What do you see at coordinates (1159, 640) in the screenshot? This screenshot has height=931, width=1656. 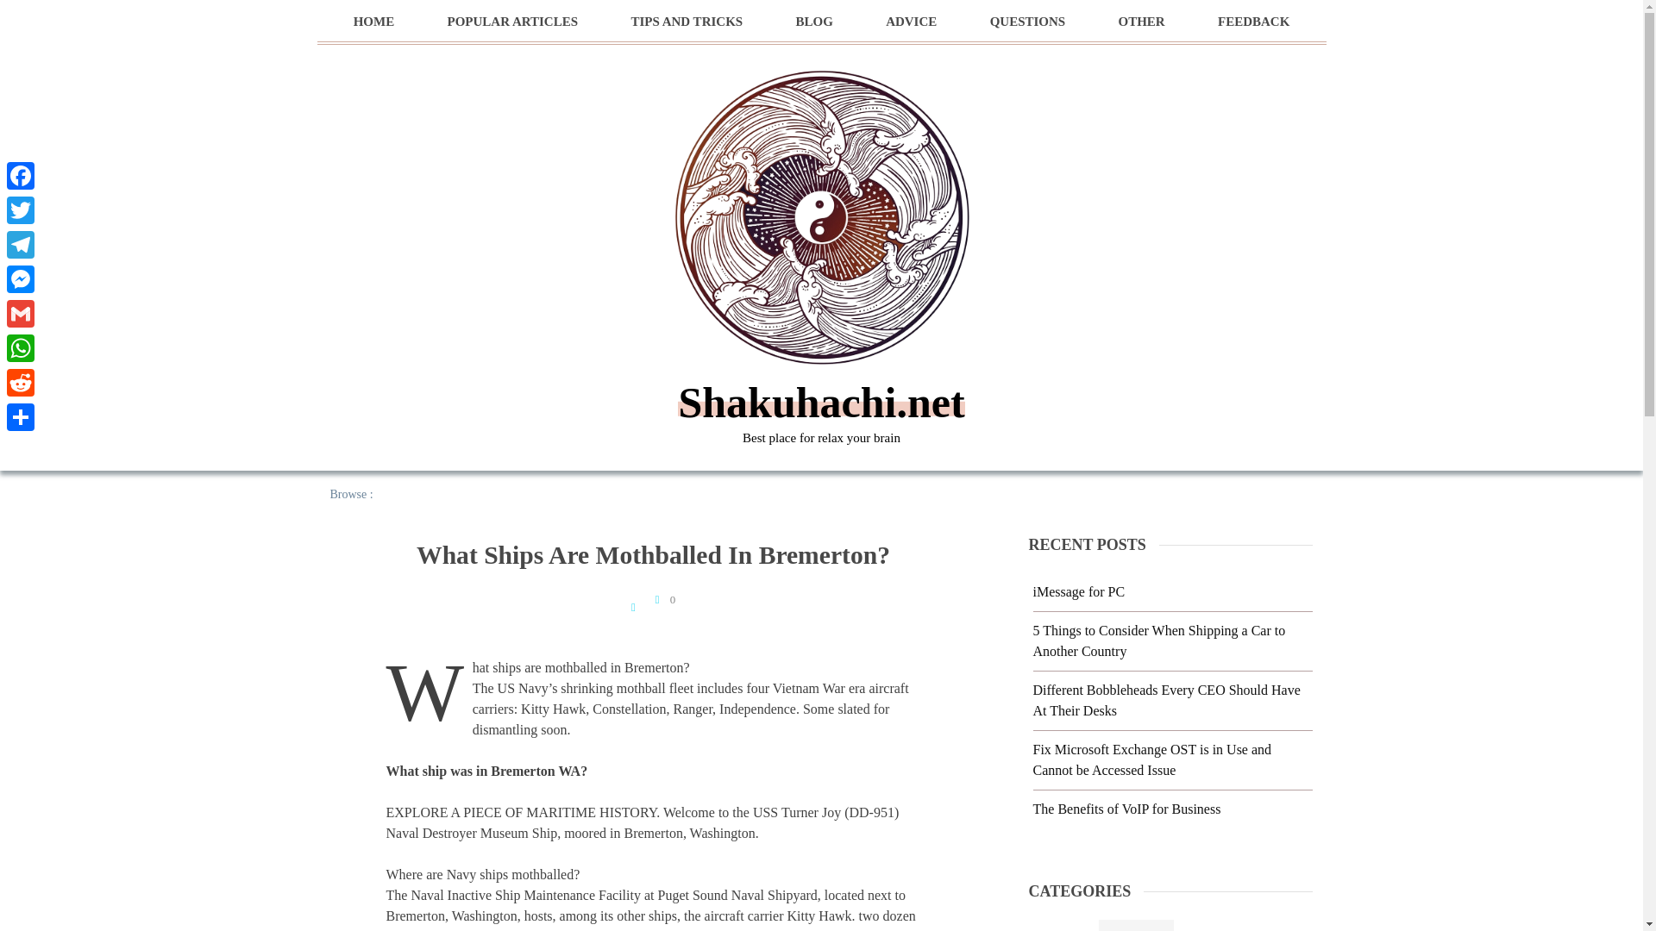 I see `5 Things to Consider When Shipping a Car to Another Country` at bounding box center [1159, 640].